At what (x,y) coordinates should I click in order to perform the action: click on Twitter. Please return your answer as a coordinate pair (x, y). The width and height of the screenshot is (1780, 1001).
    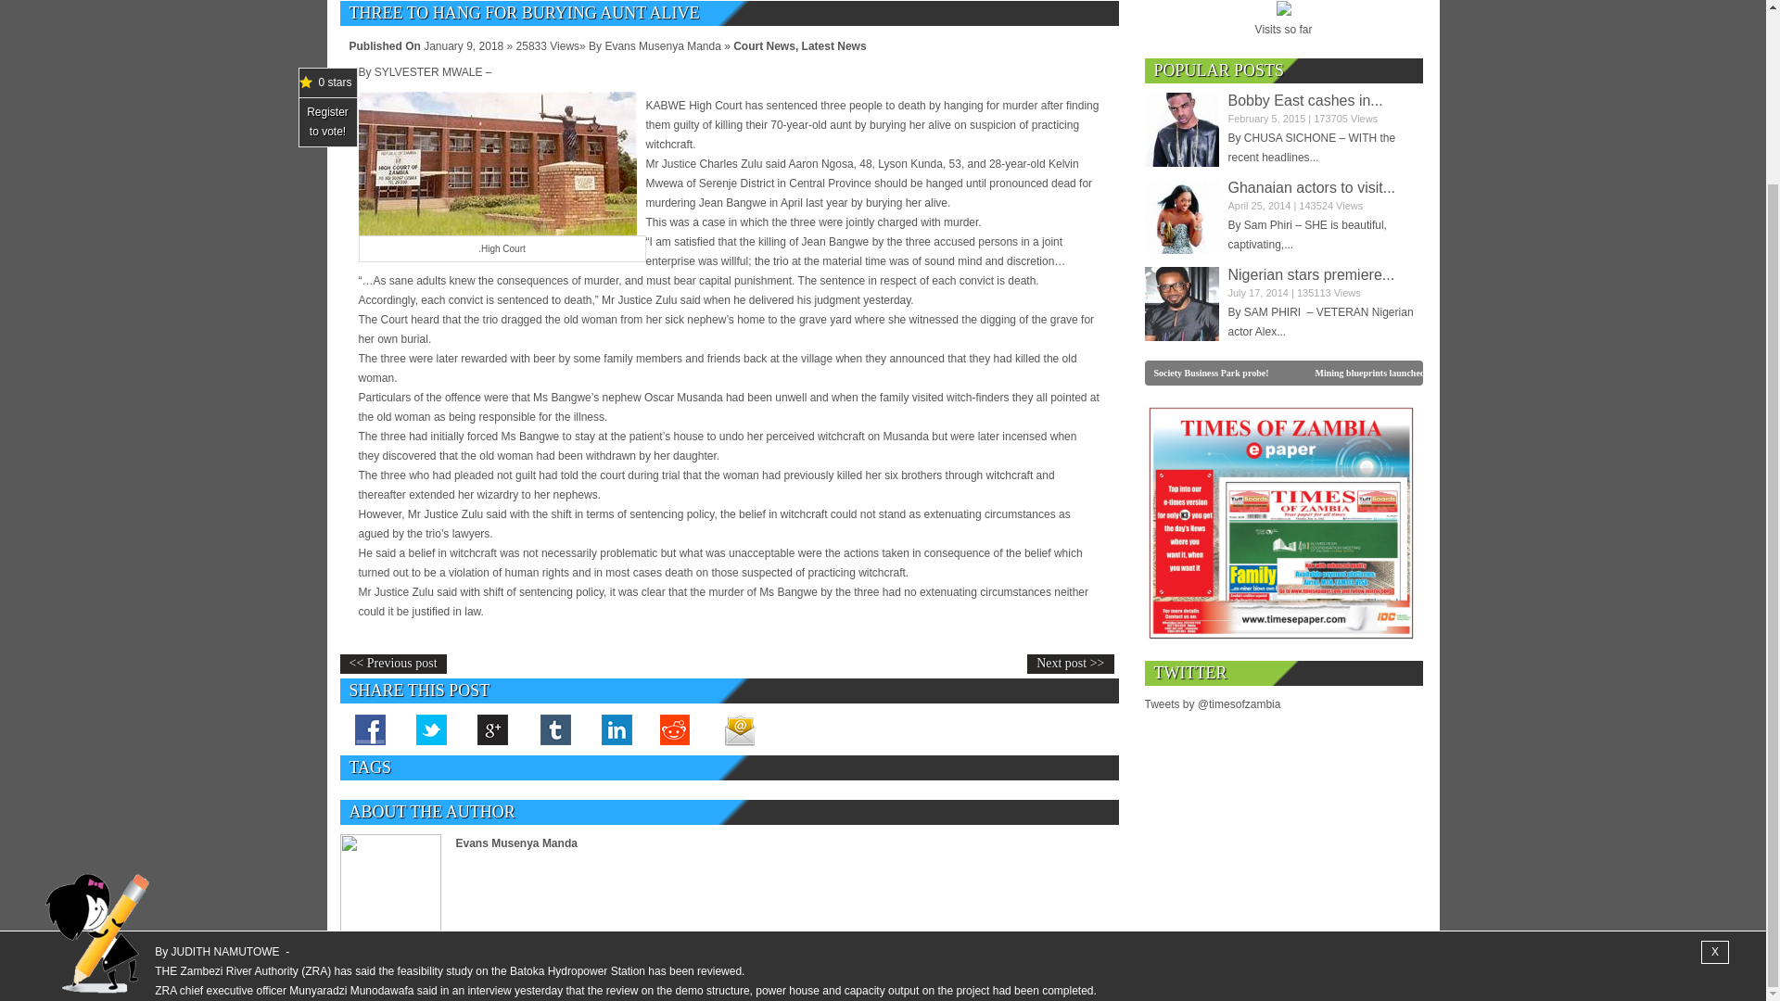
    Looking at the image, I should click on (431, 729).